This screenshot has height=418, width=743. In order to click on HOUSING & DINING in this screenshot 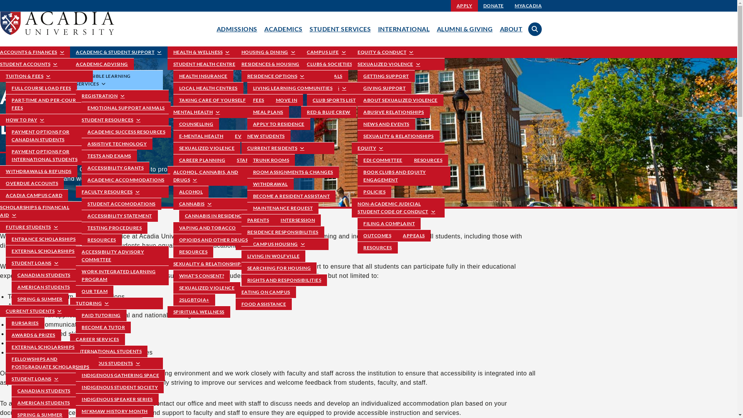, I will do `click(268, 52)`.